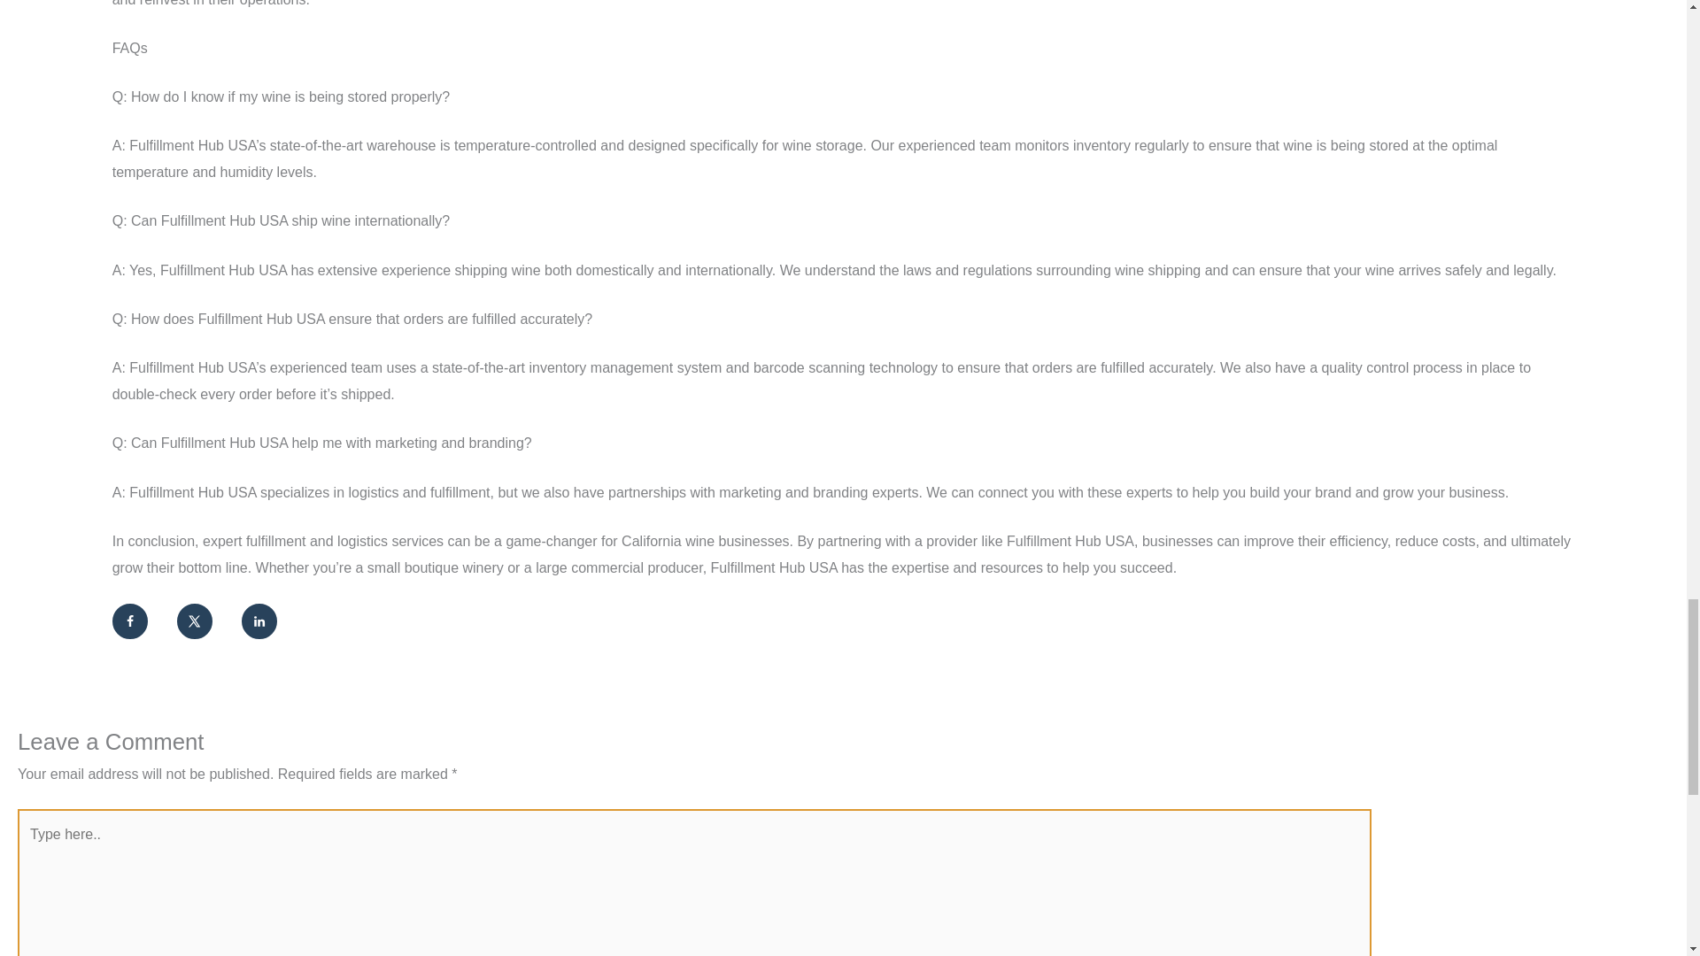 The height and width of the screenshot is (956, 1700). Describe the element at coordinates (259, 621) in the screenshot. I see `Share on LinkedIn` at that location.